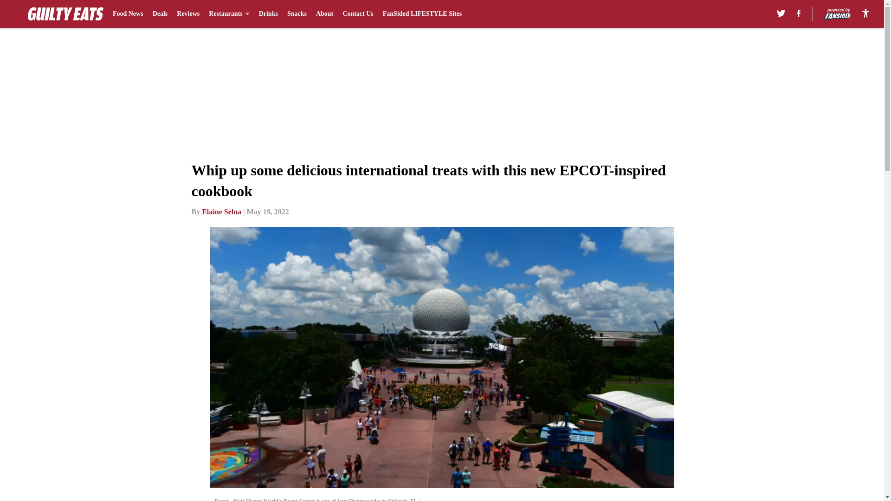 The width and height of the screenshot is (891, 501). Describe the element at coordinates (222, 212) in the screenshot. I see `Elaine Selna` at that location.